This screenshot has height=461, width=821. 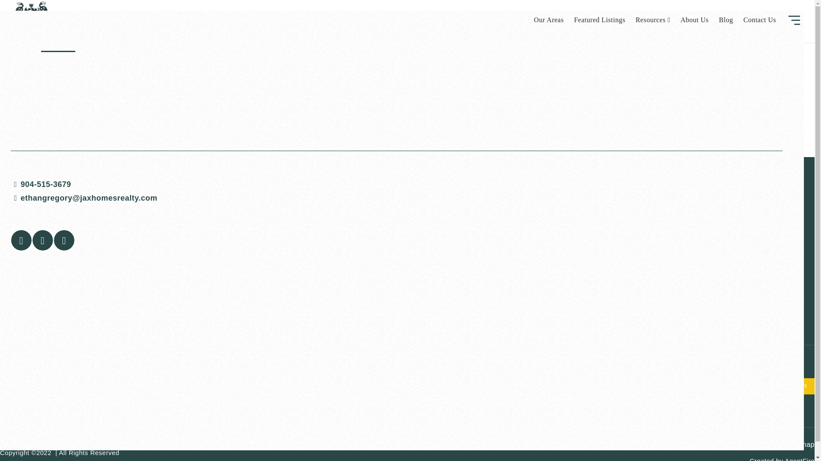 What do you see at coordinates (759, 20) in the screenshot?
I see `Contact Us` at bounding box center [759, 20].